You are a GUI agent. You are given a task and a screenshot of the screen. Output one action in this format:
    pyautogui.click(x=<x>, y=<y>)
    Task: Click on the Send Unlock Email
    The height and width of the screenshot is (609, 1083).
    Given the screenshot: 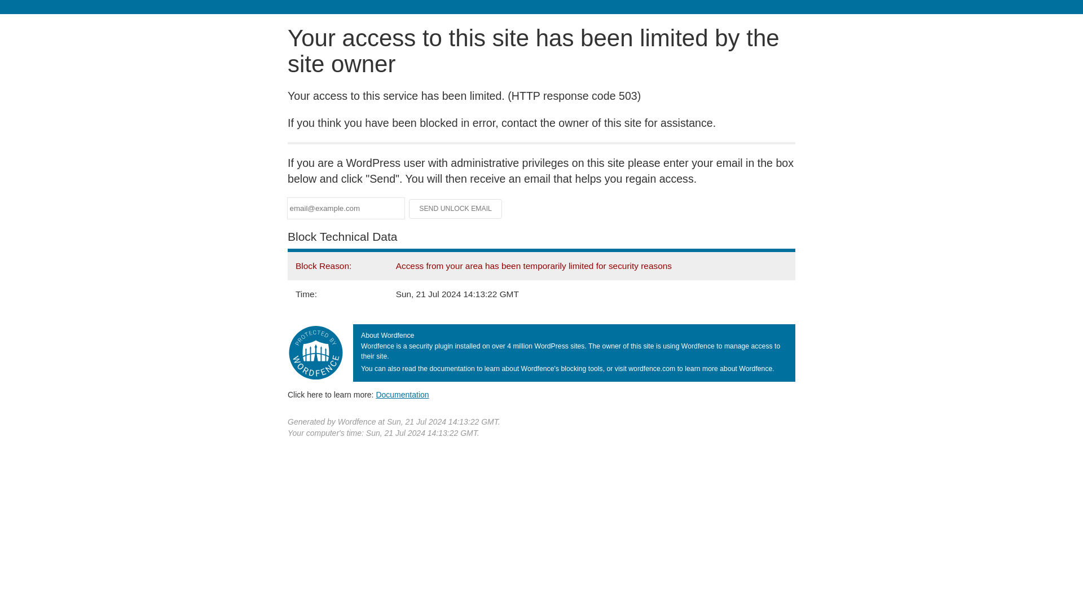 What is the action you would take?
    pyautogui.click(x=456, y=209)
    